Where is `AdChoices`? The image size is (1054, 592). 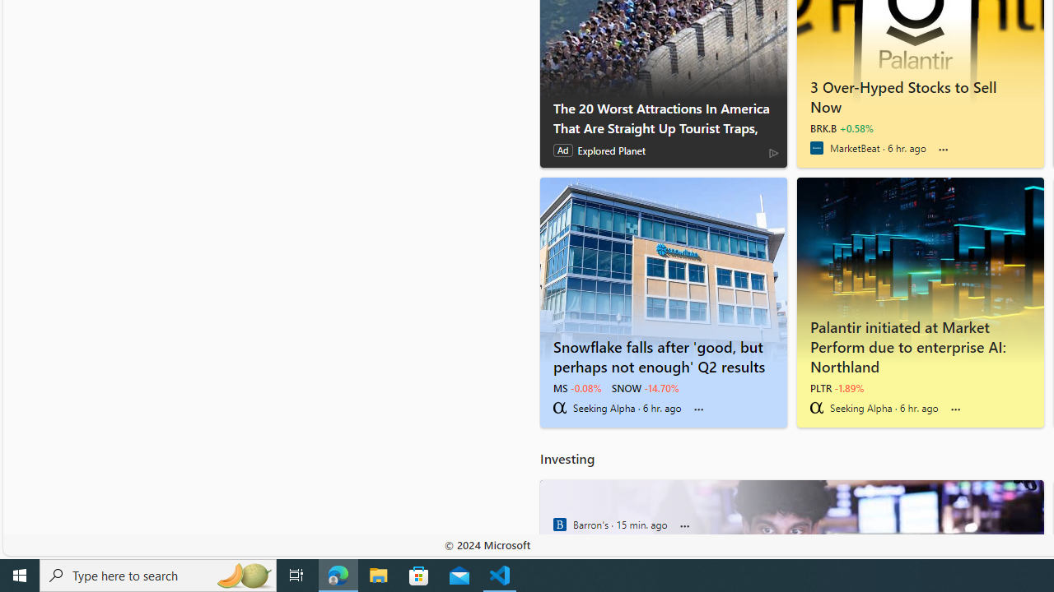
AdChoices is located at coordinates (773, 151).